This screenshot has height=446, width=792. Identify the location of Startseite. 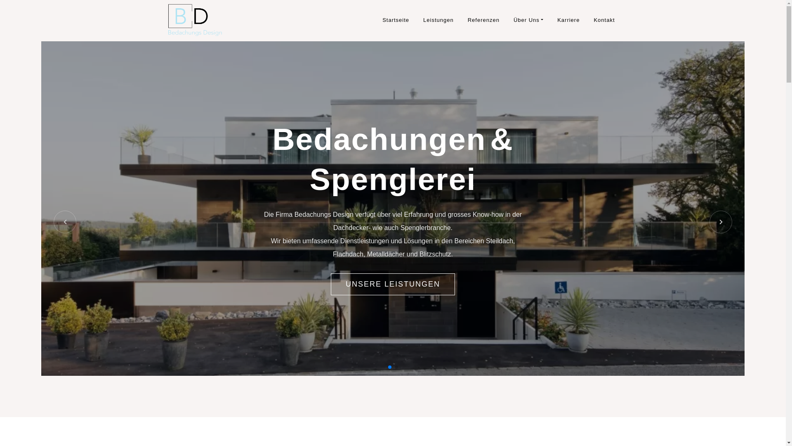
(396, 20).